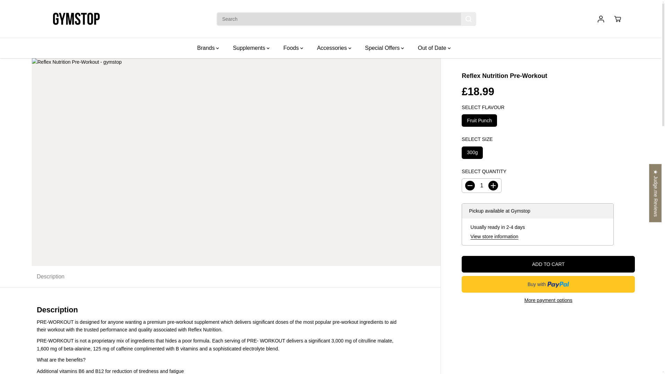 The image size is (665, 374). I want to click on Cart, so click(617, 19).